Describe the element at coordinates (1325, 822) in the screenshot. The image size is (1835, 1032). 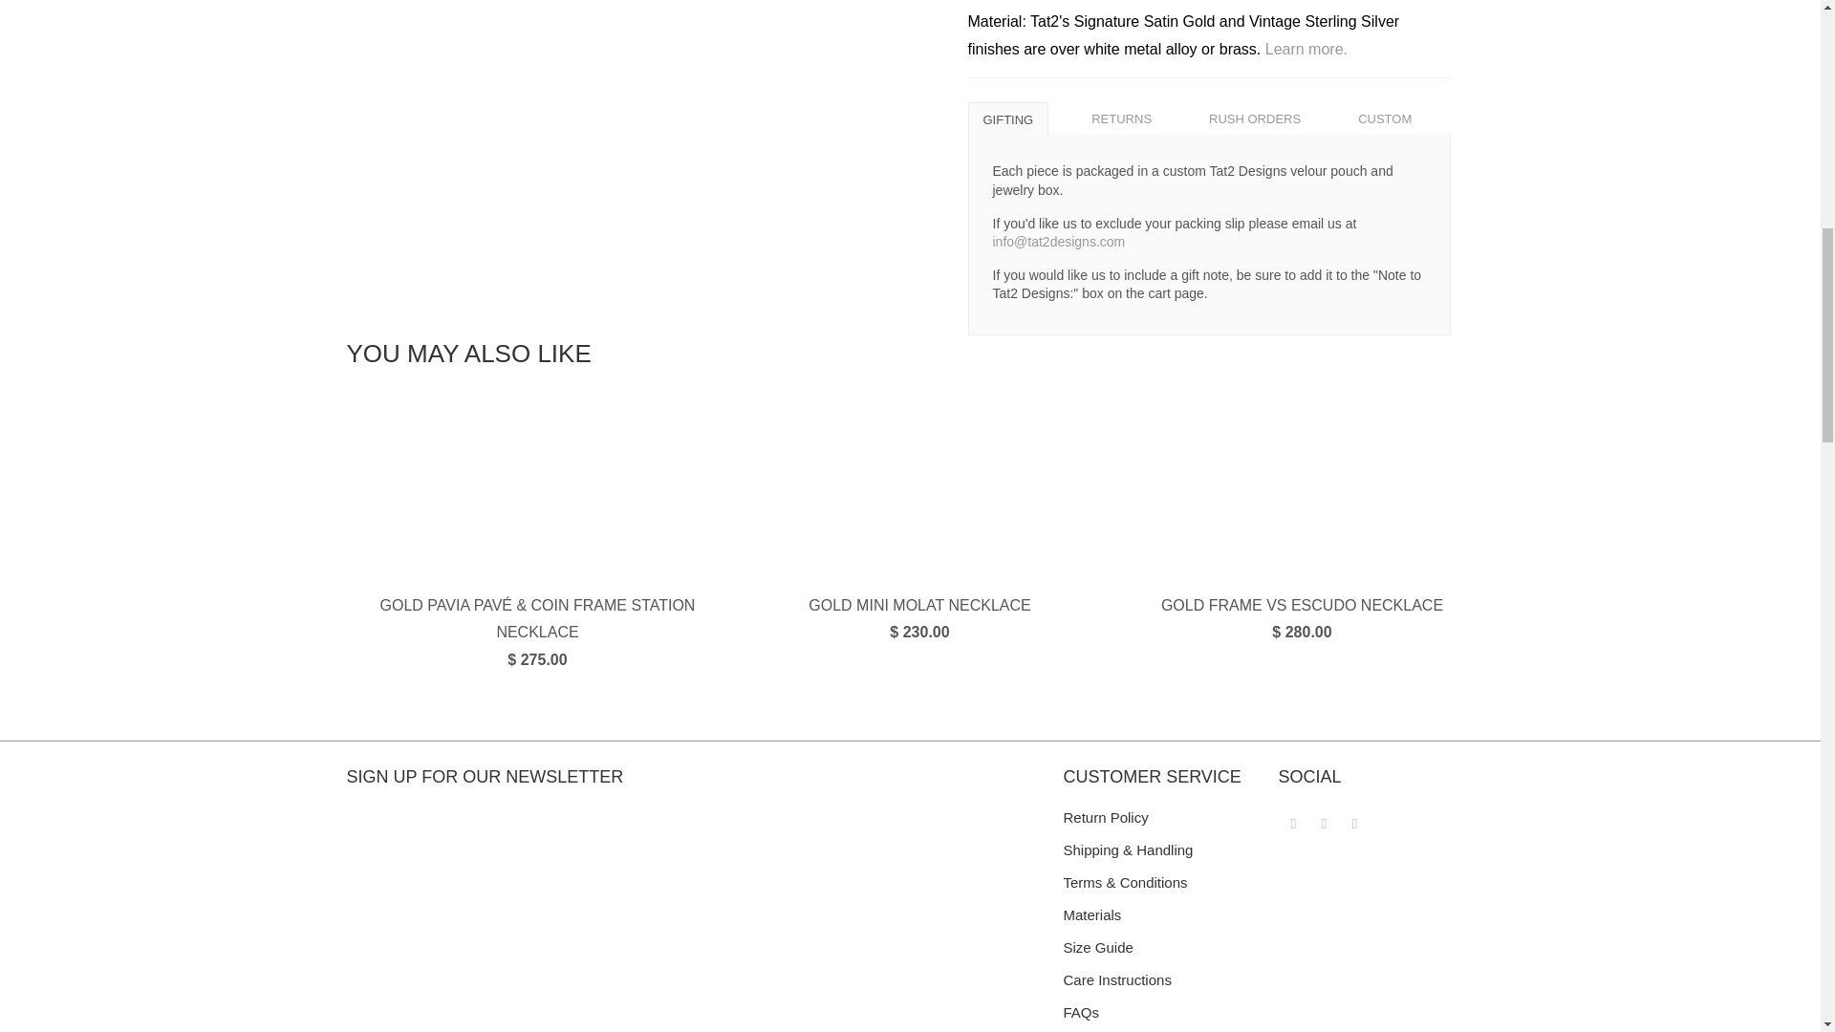
I see `Tat2 Designs on Instagram` at that location.